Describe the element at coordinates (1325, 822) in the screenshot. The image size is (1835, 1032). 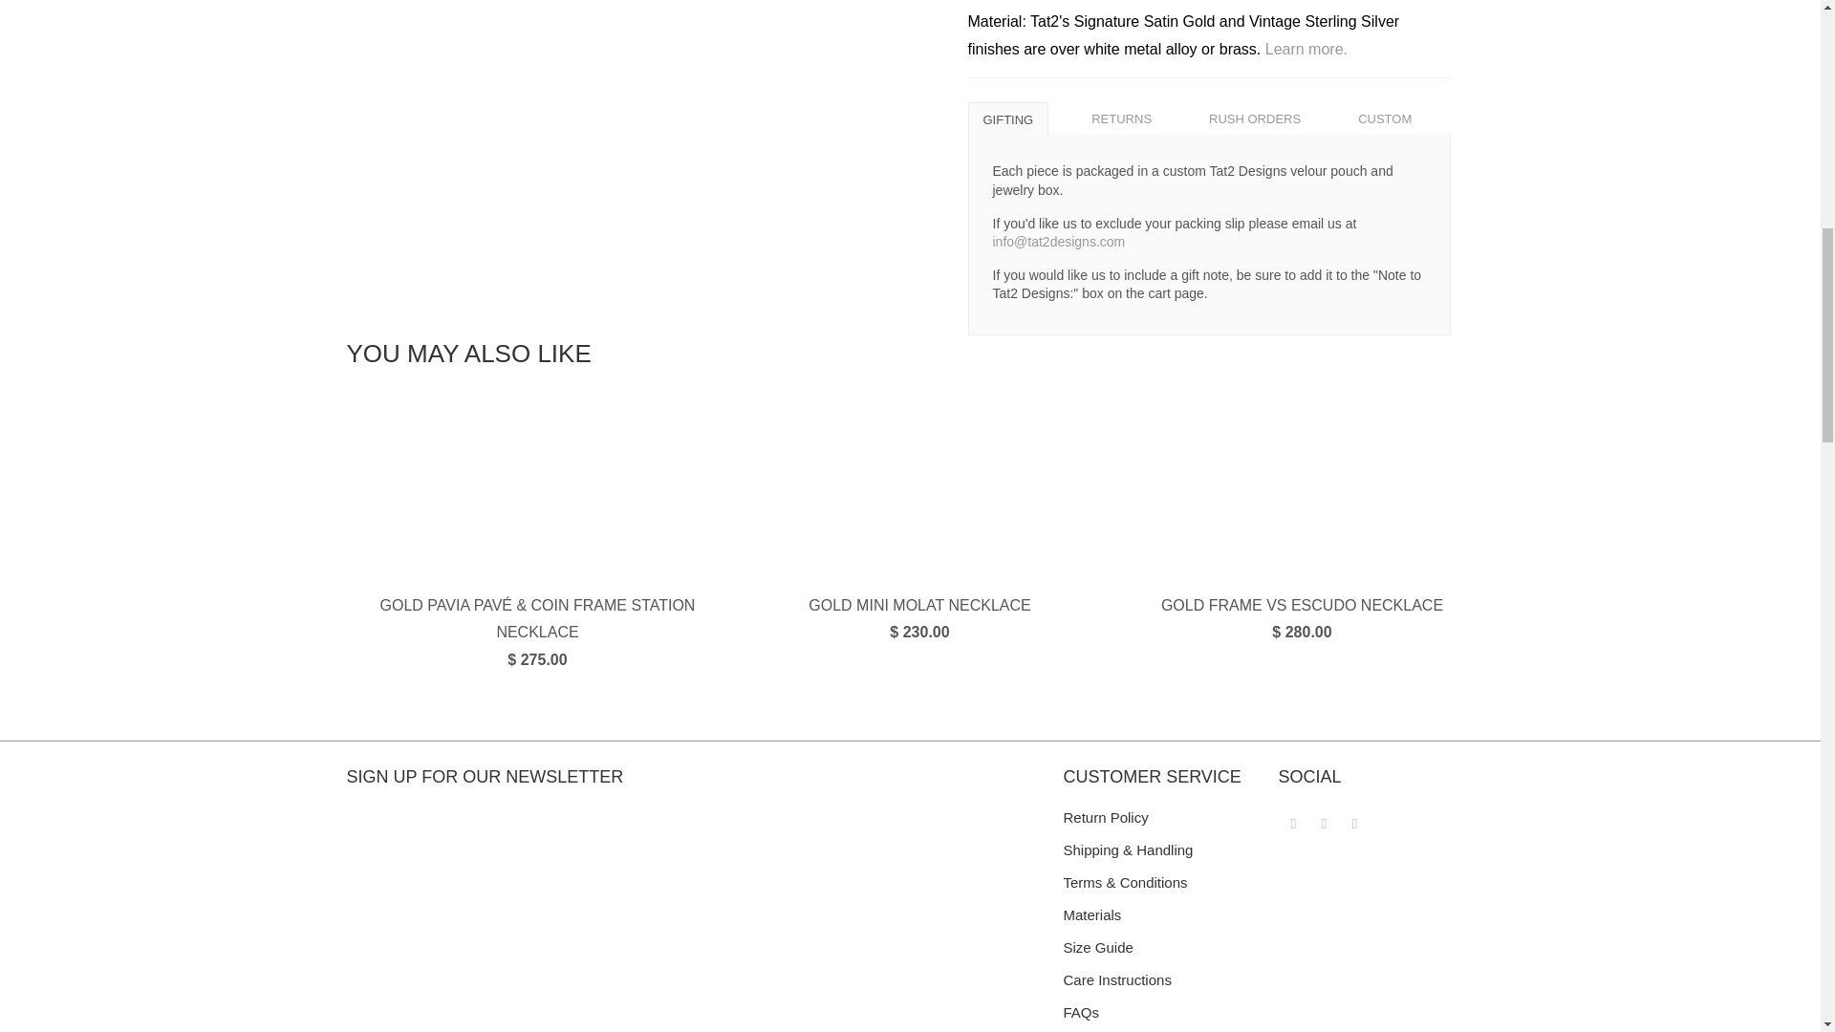
I see `Tat2 Designs on Instagram` at that location.